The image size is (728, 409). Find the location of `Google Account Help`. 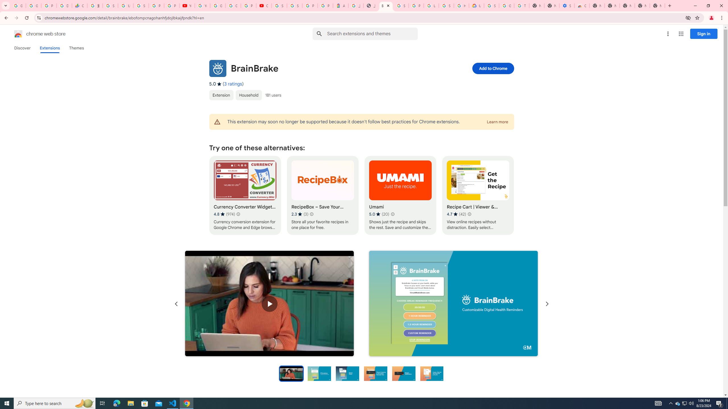

Google Account Help is located at coordinates (218, 6).